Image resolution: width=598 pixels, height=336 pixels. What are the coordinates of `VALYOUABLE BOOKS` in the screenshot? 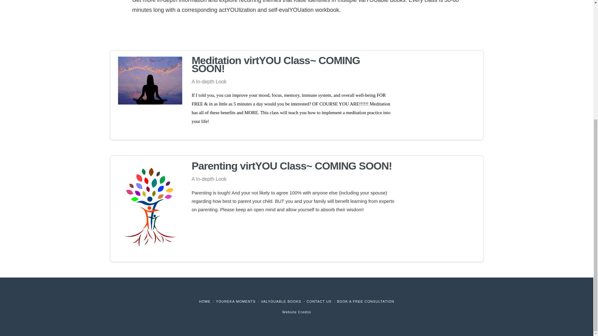 It's located at (281, 301).